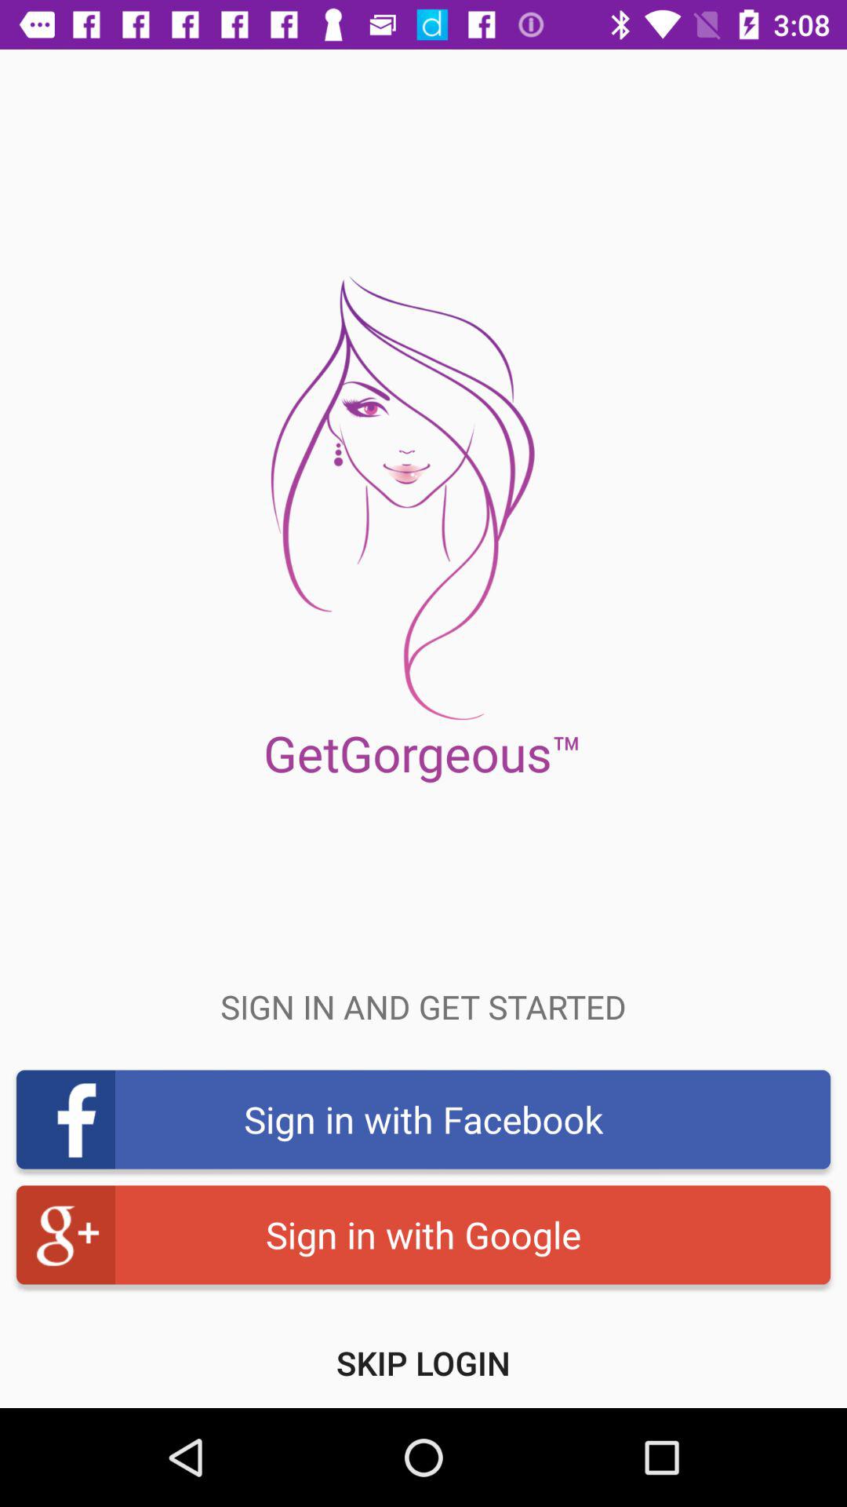 The width and height of the screenshot is (847, 1507). What do you see at coordinates (423, 1363) in the screenshot?
I see `launch skip login button` at bounding box center [423, 1363].